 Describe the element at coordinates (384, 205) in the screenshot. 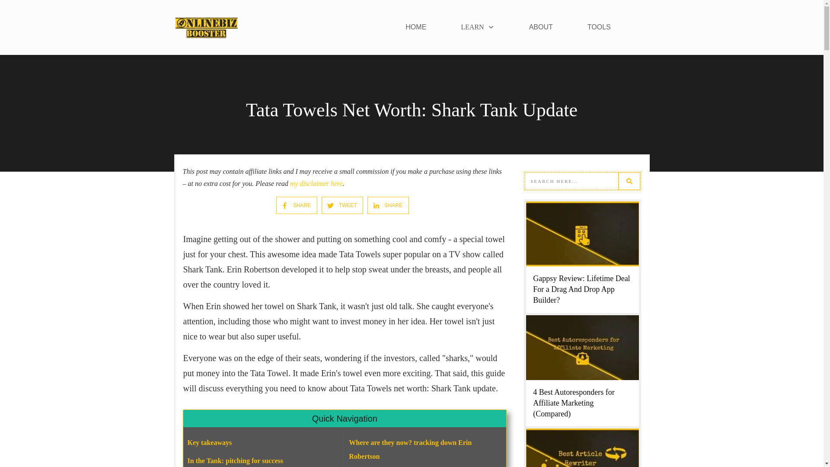

I see `SHARE` at that location.